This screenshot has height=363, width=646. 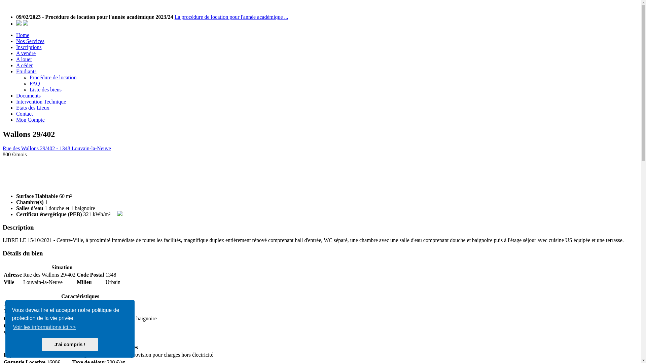 What do you see at coordinates (46, 89) in the screenshot?
I see `Liste des biens` at bounding box center [46, 89].